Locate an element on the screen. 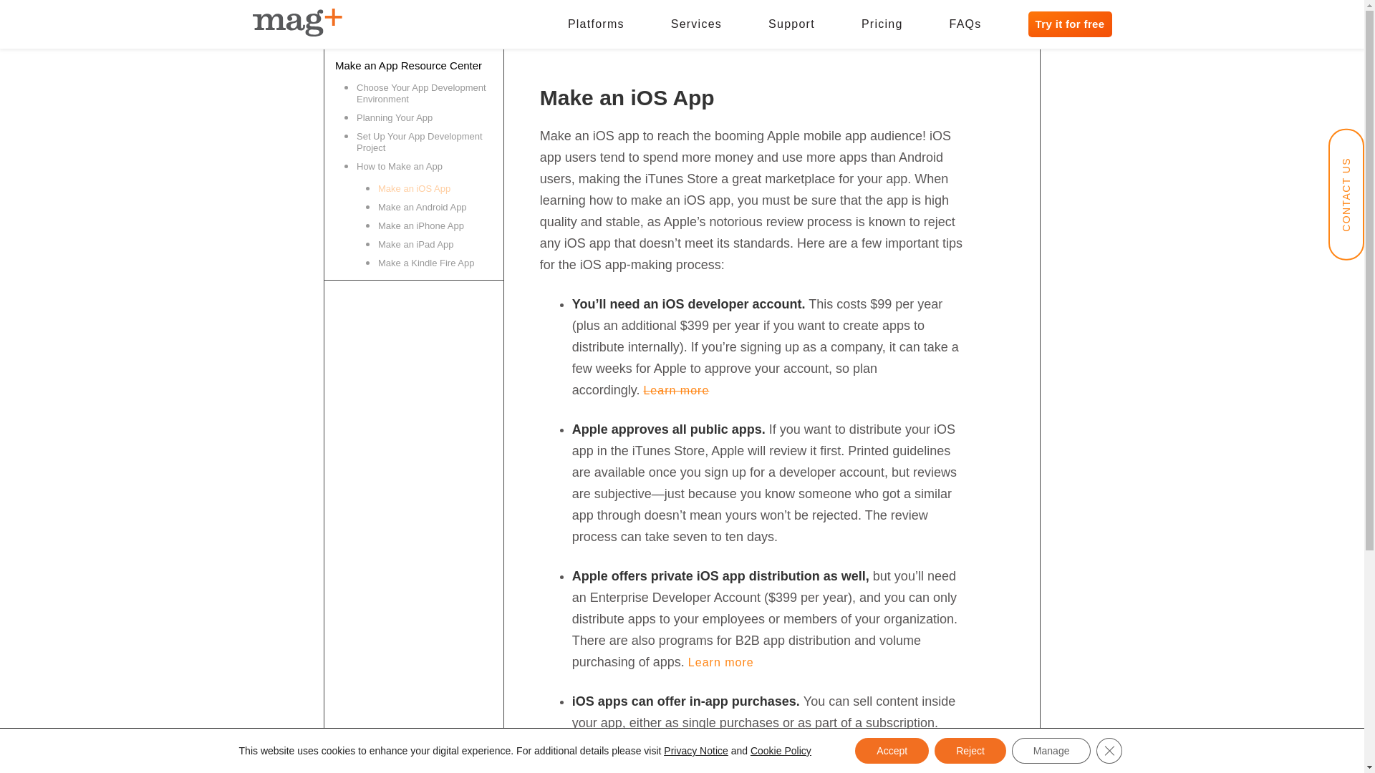 This screenshot has height=773, width=1375. How to Make an App is located at coordinates (424, 167).